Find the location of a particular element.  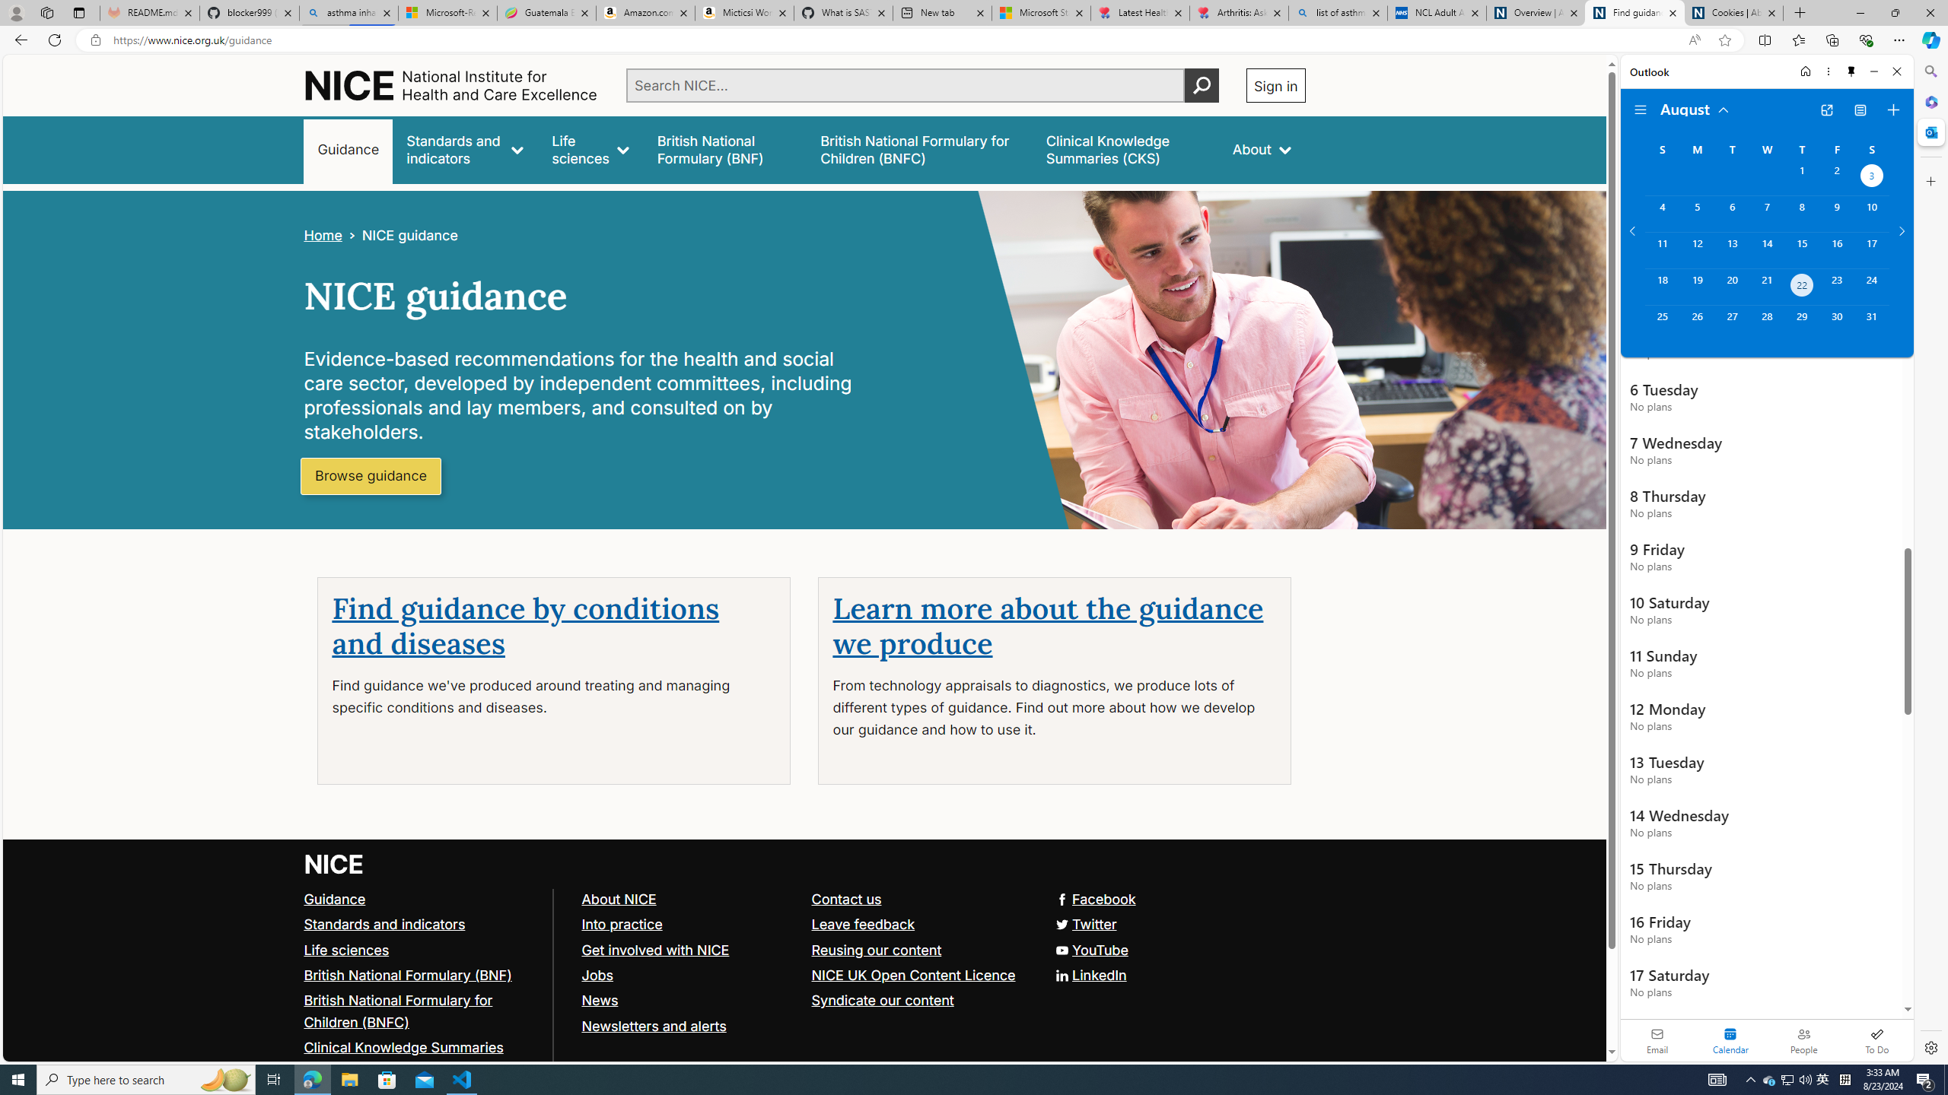

Friday, August 23, 2024.  is located at coordinates (1837, 287).